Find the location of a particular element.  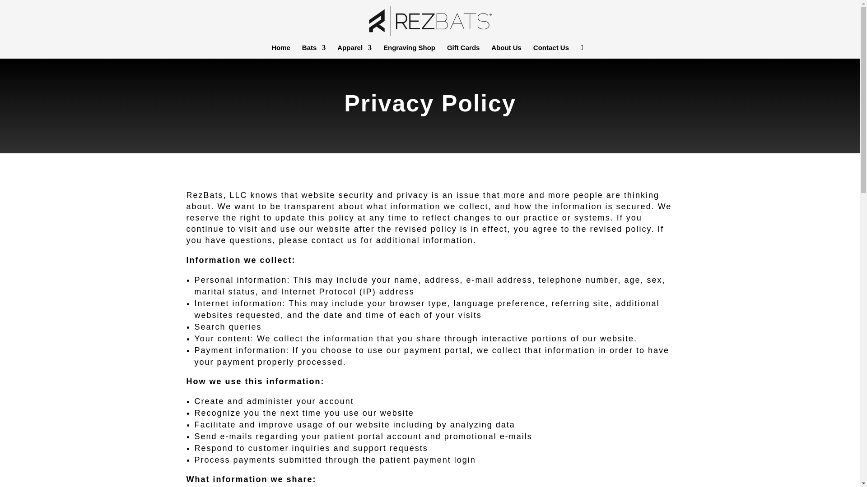

Home is located at coordinates (281, 51).